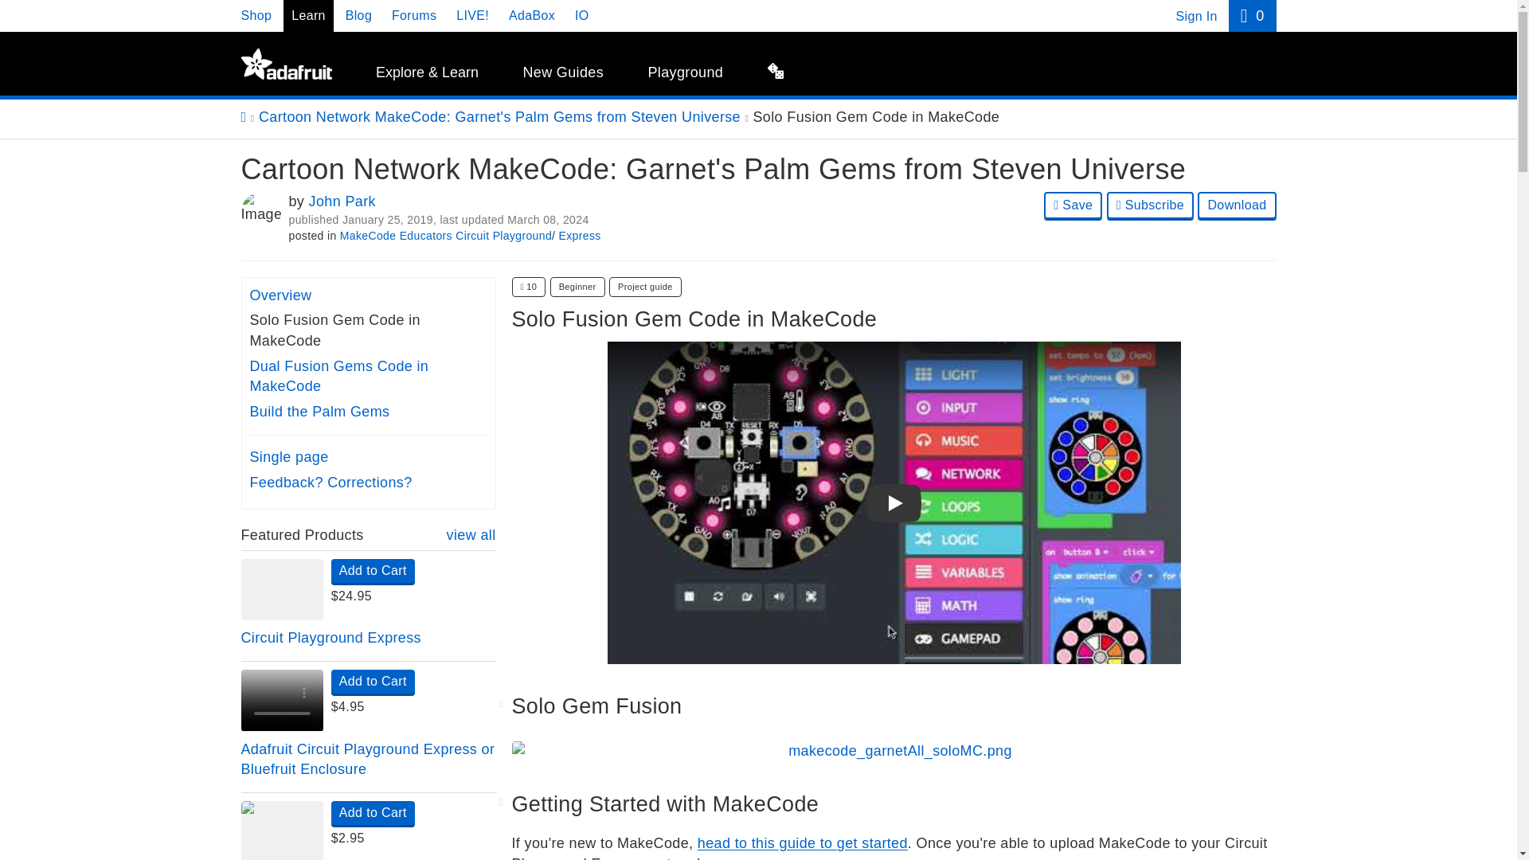 Image resolution: width=1529 pixels, height=860 pixels. What do you see at coordinates (578, 287) in the screenshot?
I see `Skill Level` at bounding box center [578, 287].